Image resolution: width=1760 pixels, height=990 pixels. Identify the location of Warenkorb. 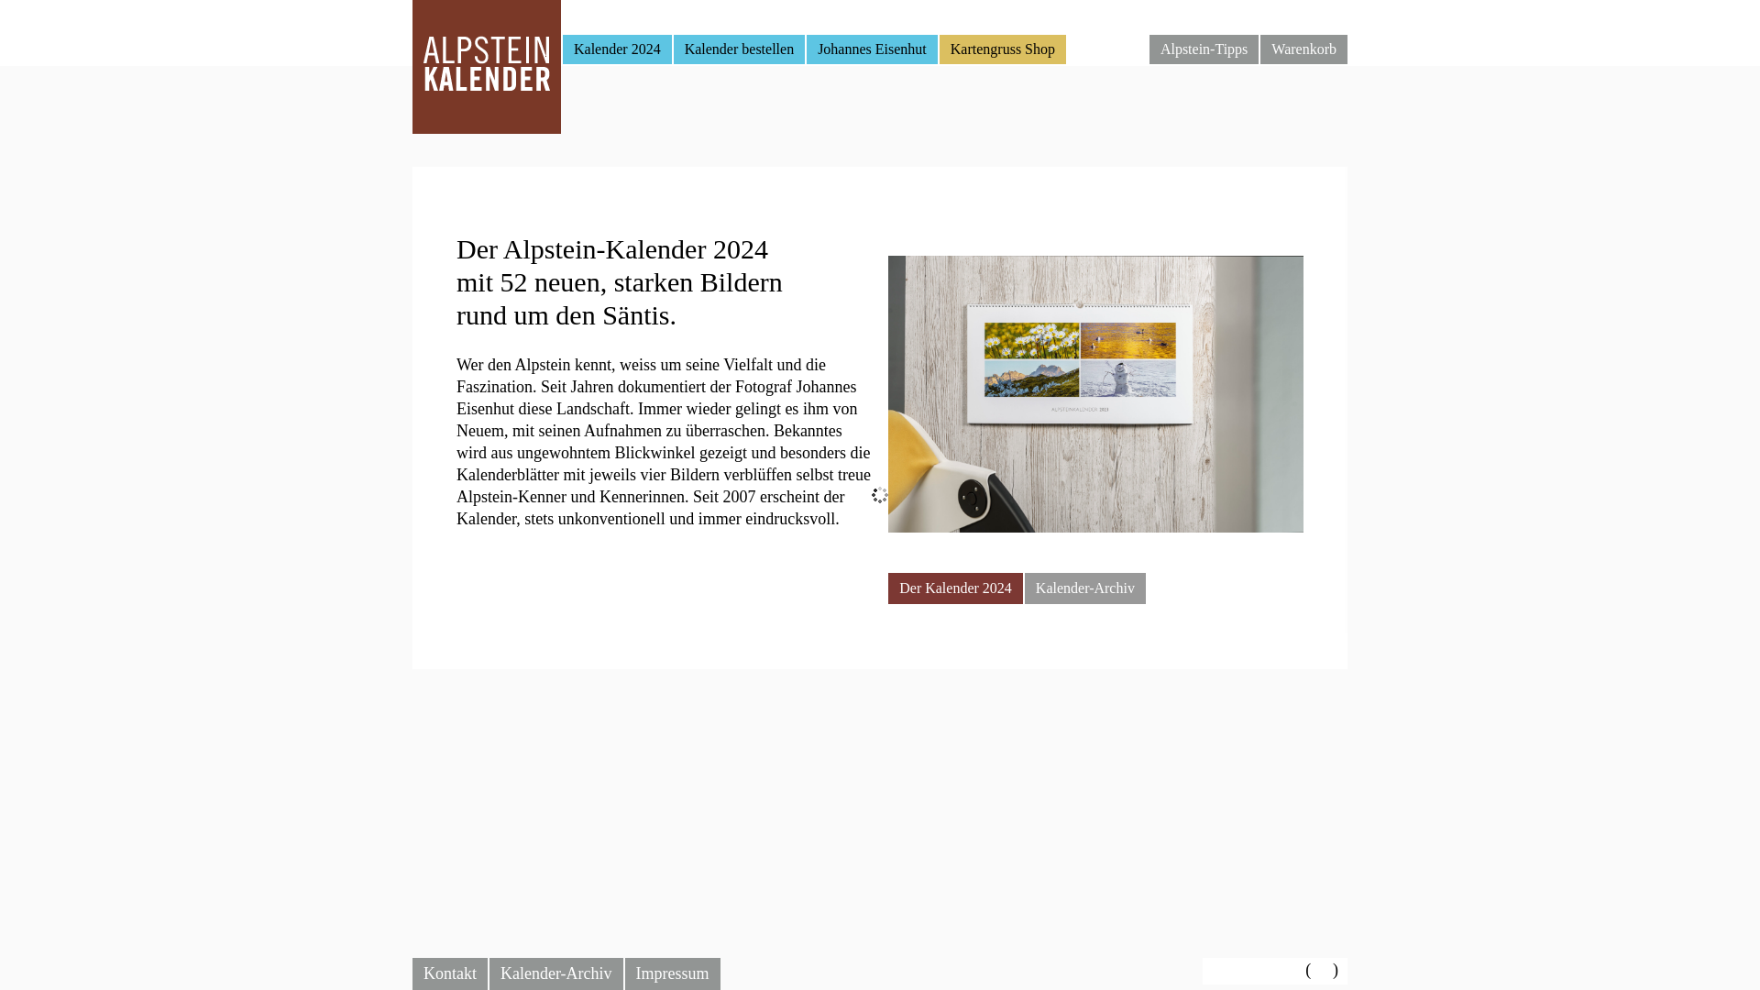
(1303, 49).